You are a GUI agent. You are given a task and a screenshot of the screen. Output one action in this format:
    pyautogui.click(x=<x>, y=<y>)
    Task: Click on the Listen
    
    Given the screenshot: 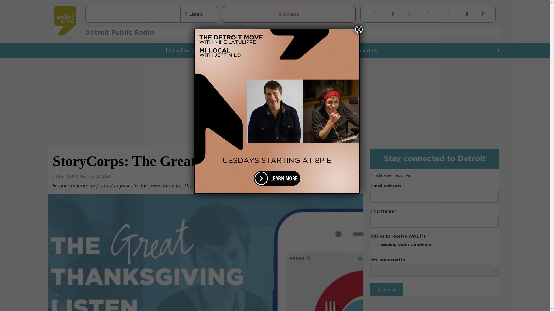 What is the action you would take?
    pyautogui.click(x=193, y=14)
    